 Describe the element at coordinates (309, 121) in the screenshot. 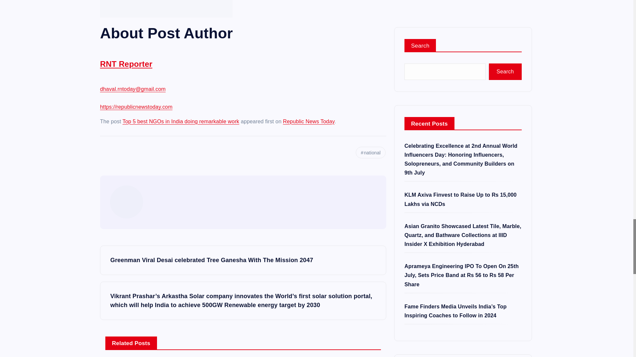

I see `Republic News Today` at that location.